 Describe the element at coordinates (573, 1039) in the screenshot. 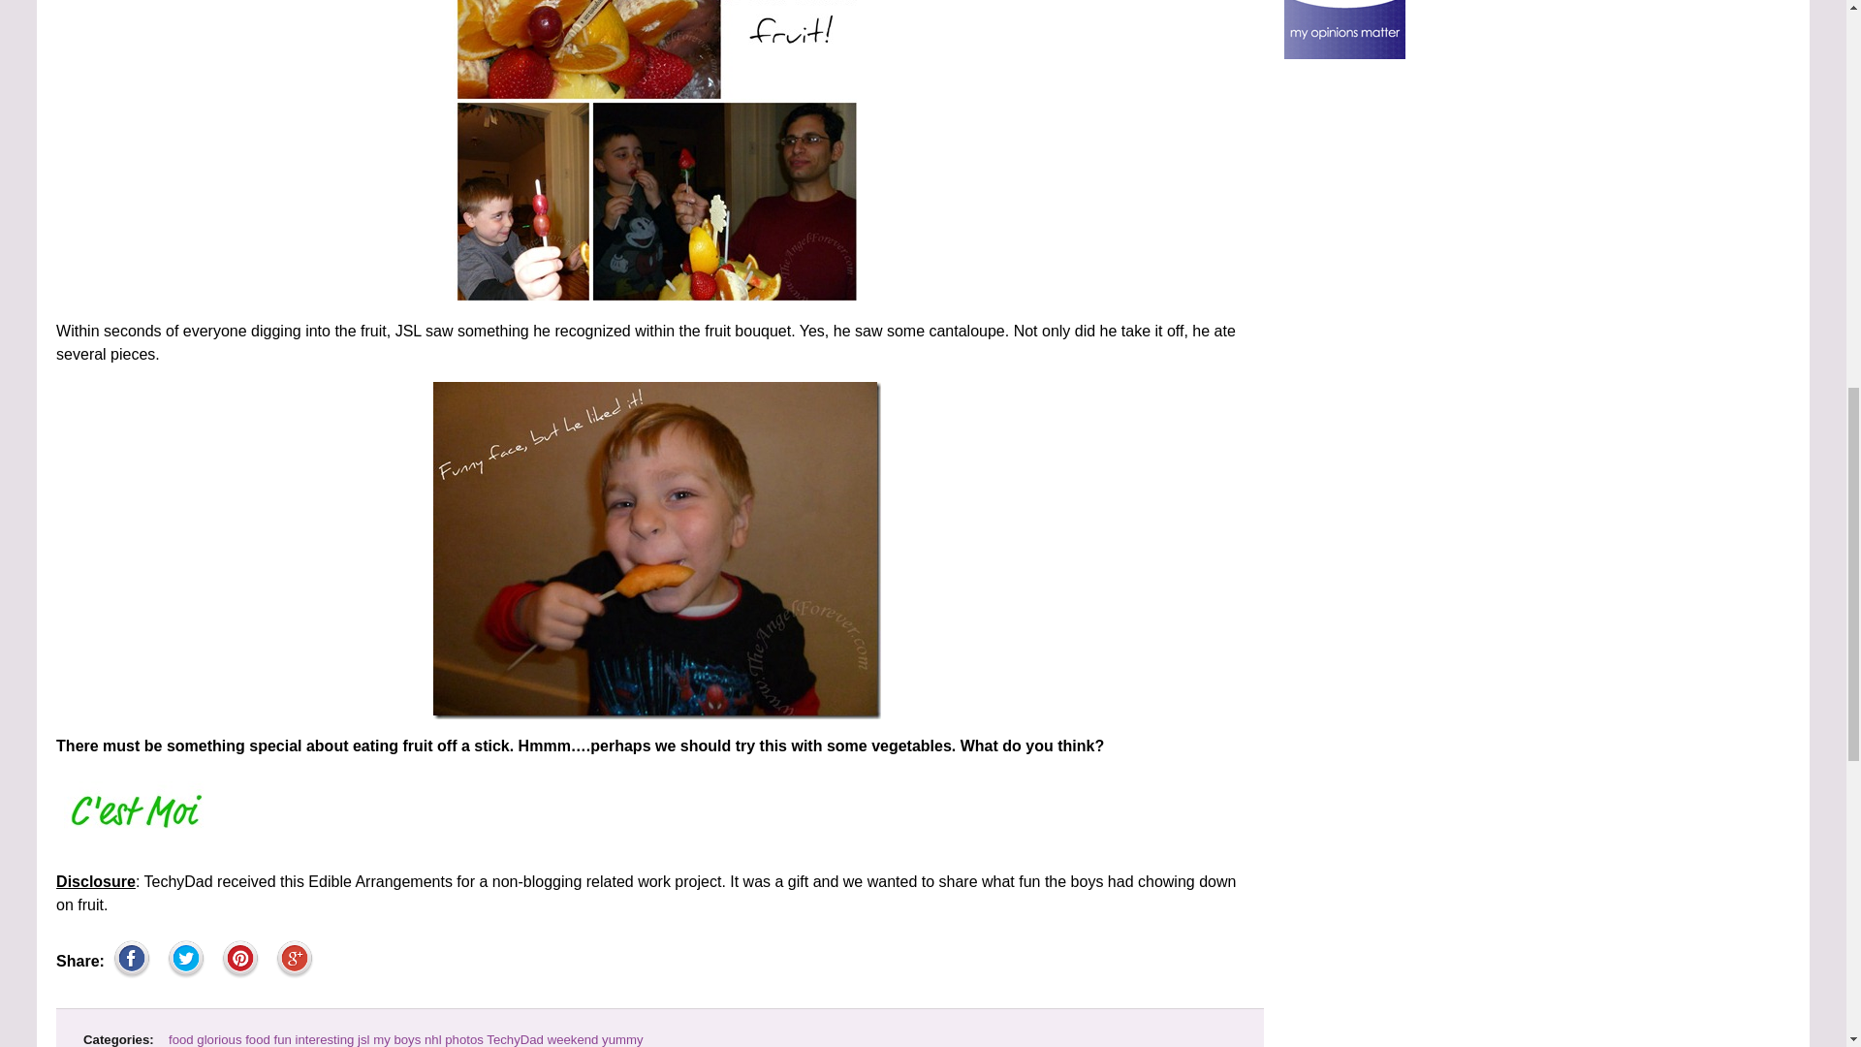

I see `weekend` at that location.